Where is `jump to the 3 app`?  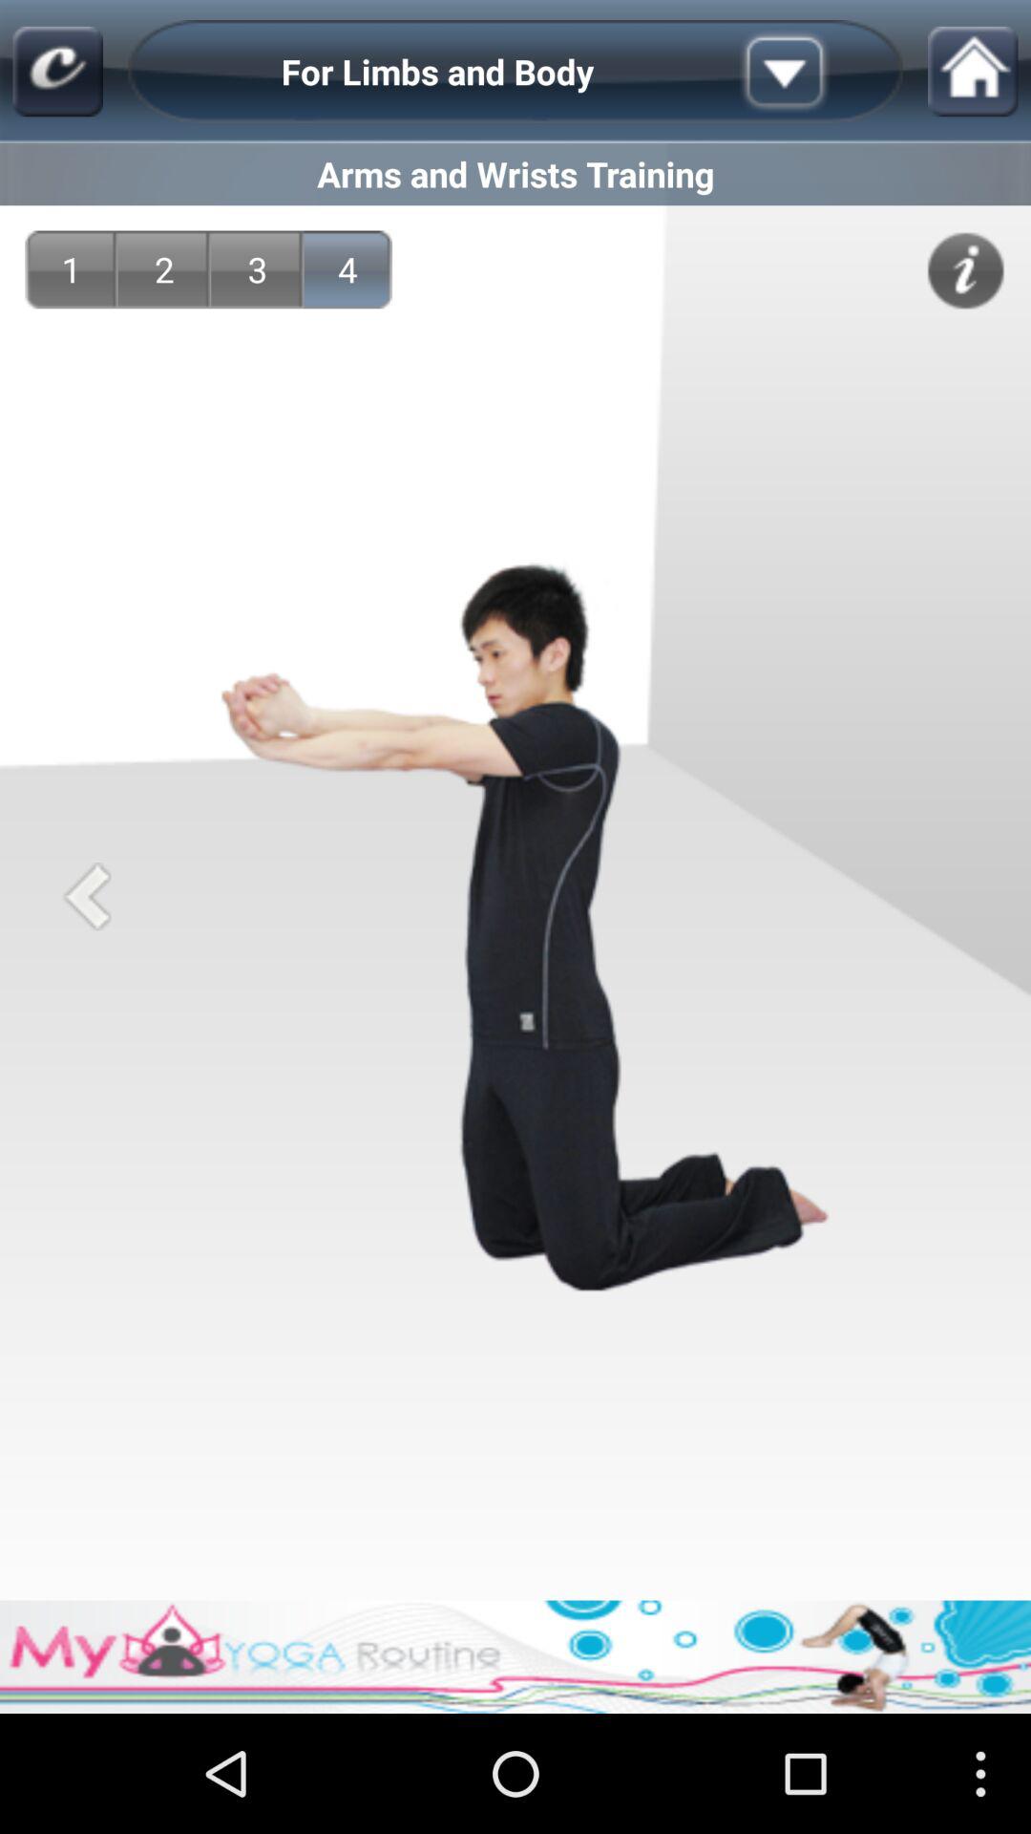 jump to the 3 app is located at coordinates (258, 269).